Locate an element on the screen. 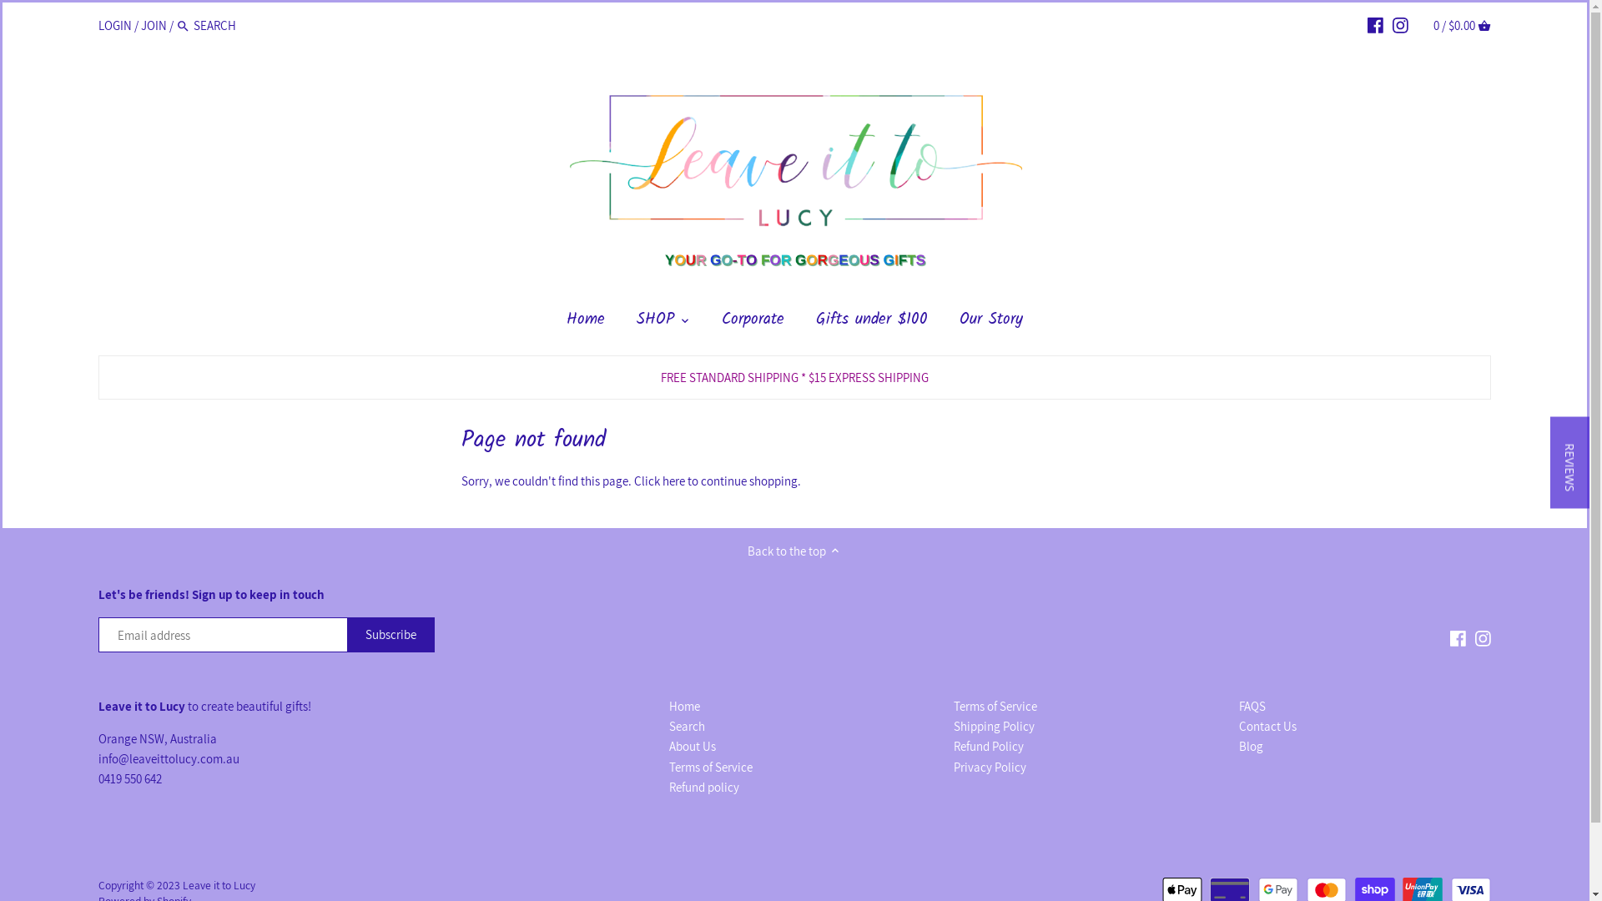  About Us is located at coordinates (693, 746).